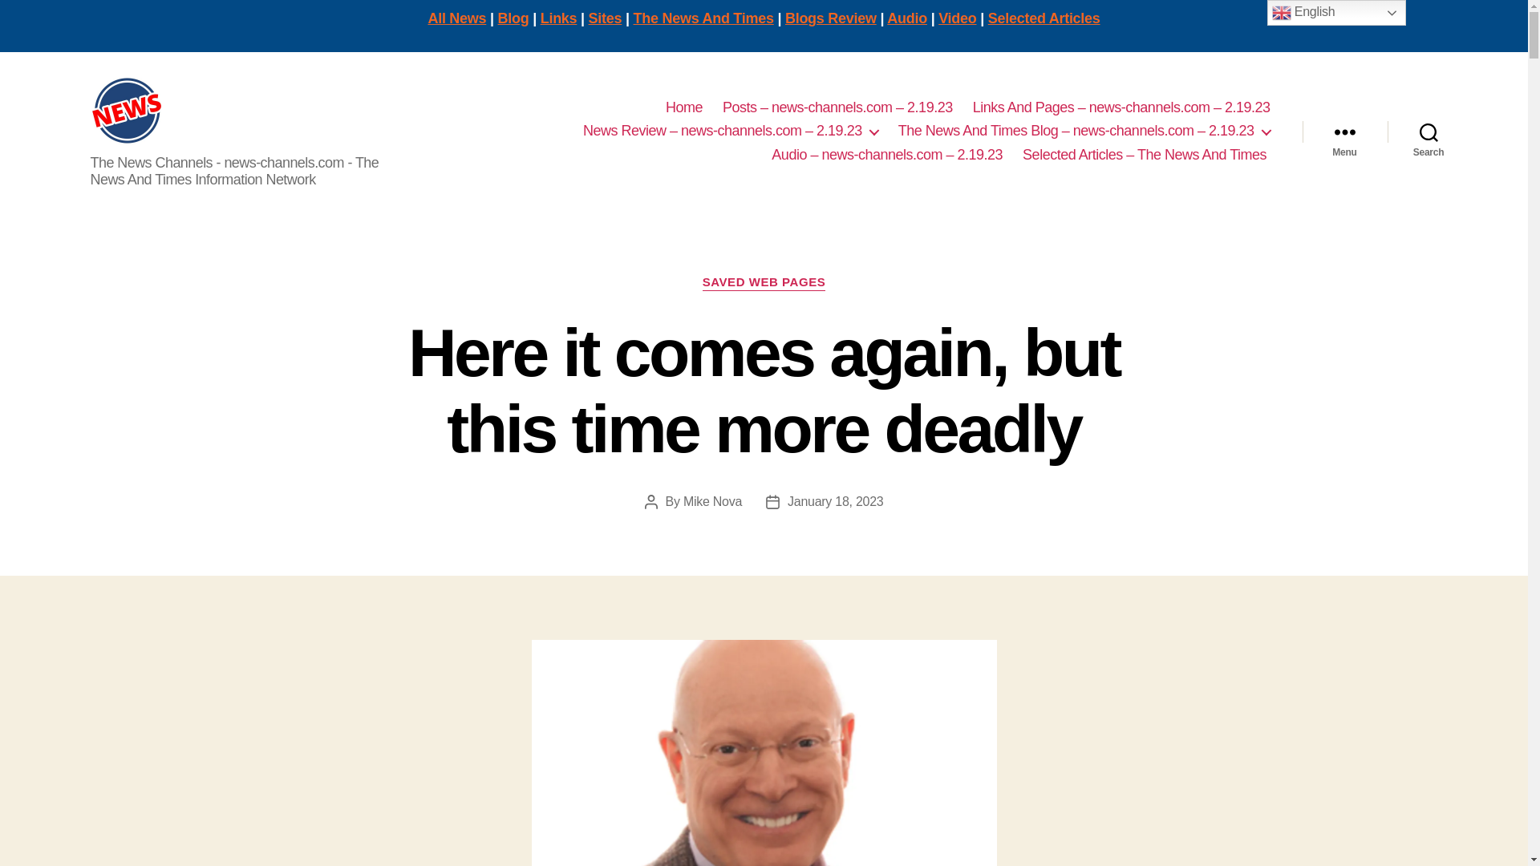 This screenshot has width=1540, height=866. I want to click on All News, so click(457, 18).